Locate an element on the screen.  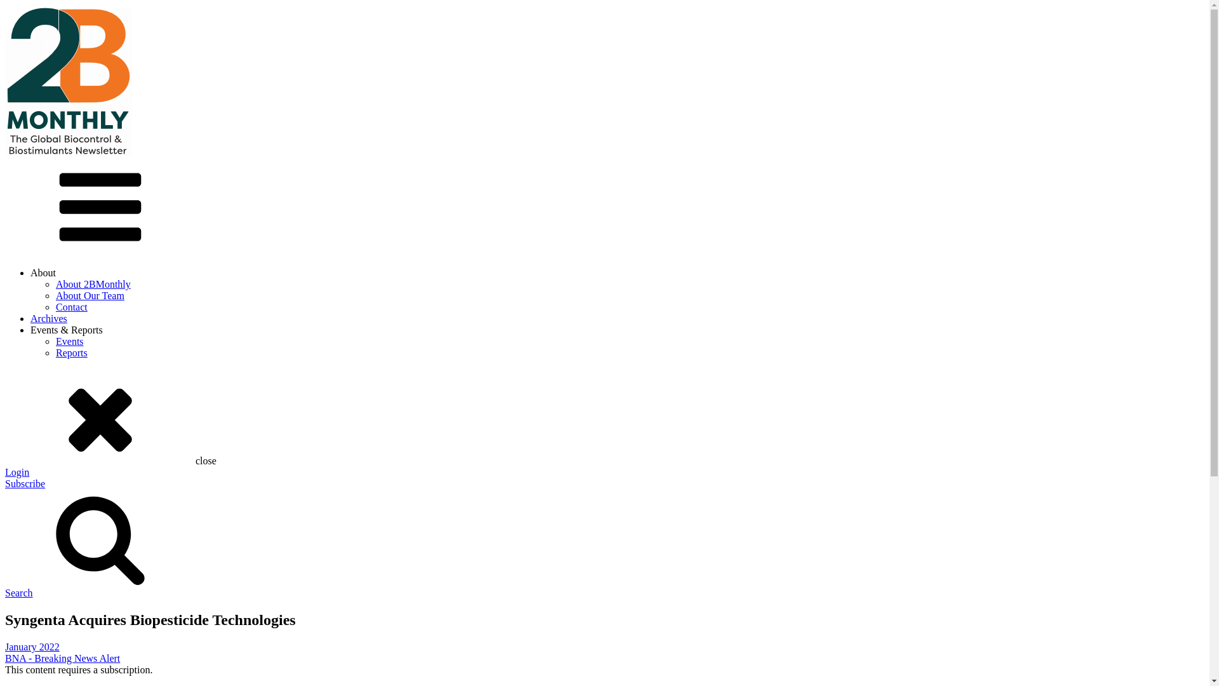
Events is located at coordinates (70, 342).